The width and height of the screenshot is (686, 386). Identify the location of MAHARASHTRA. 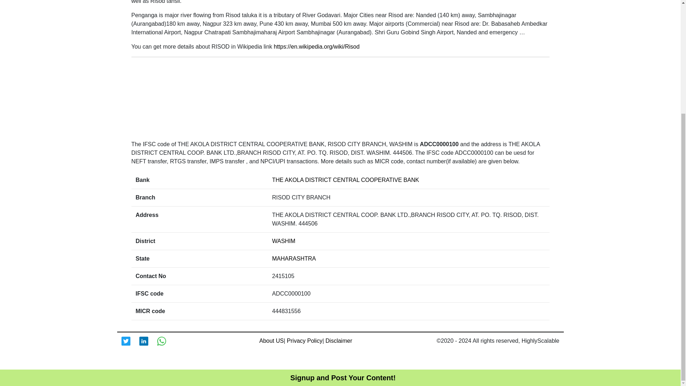
(294, 258).